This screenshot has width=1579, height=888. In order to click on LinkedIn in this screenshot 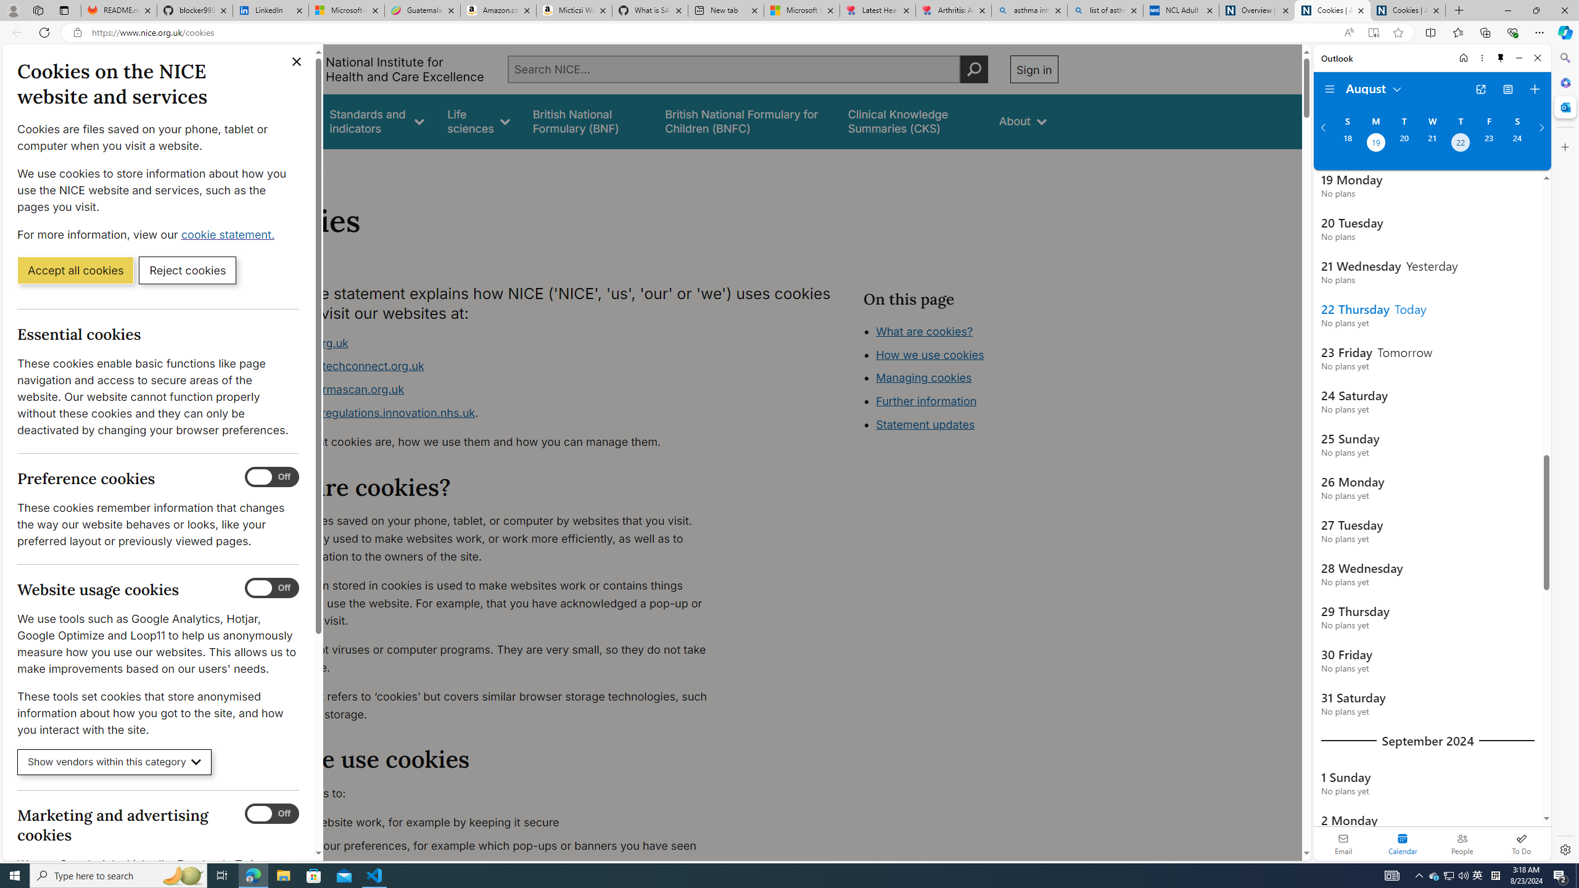, I will do `click(270, 10)`.